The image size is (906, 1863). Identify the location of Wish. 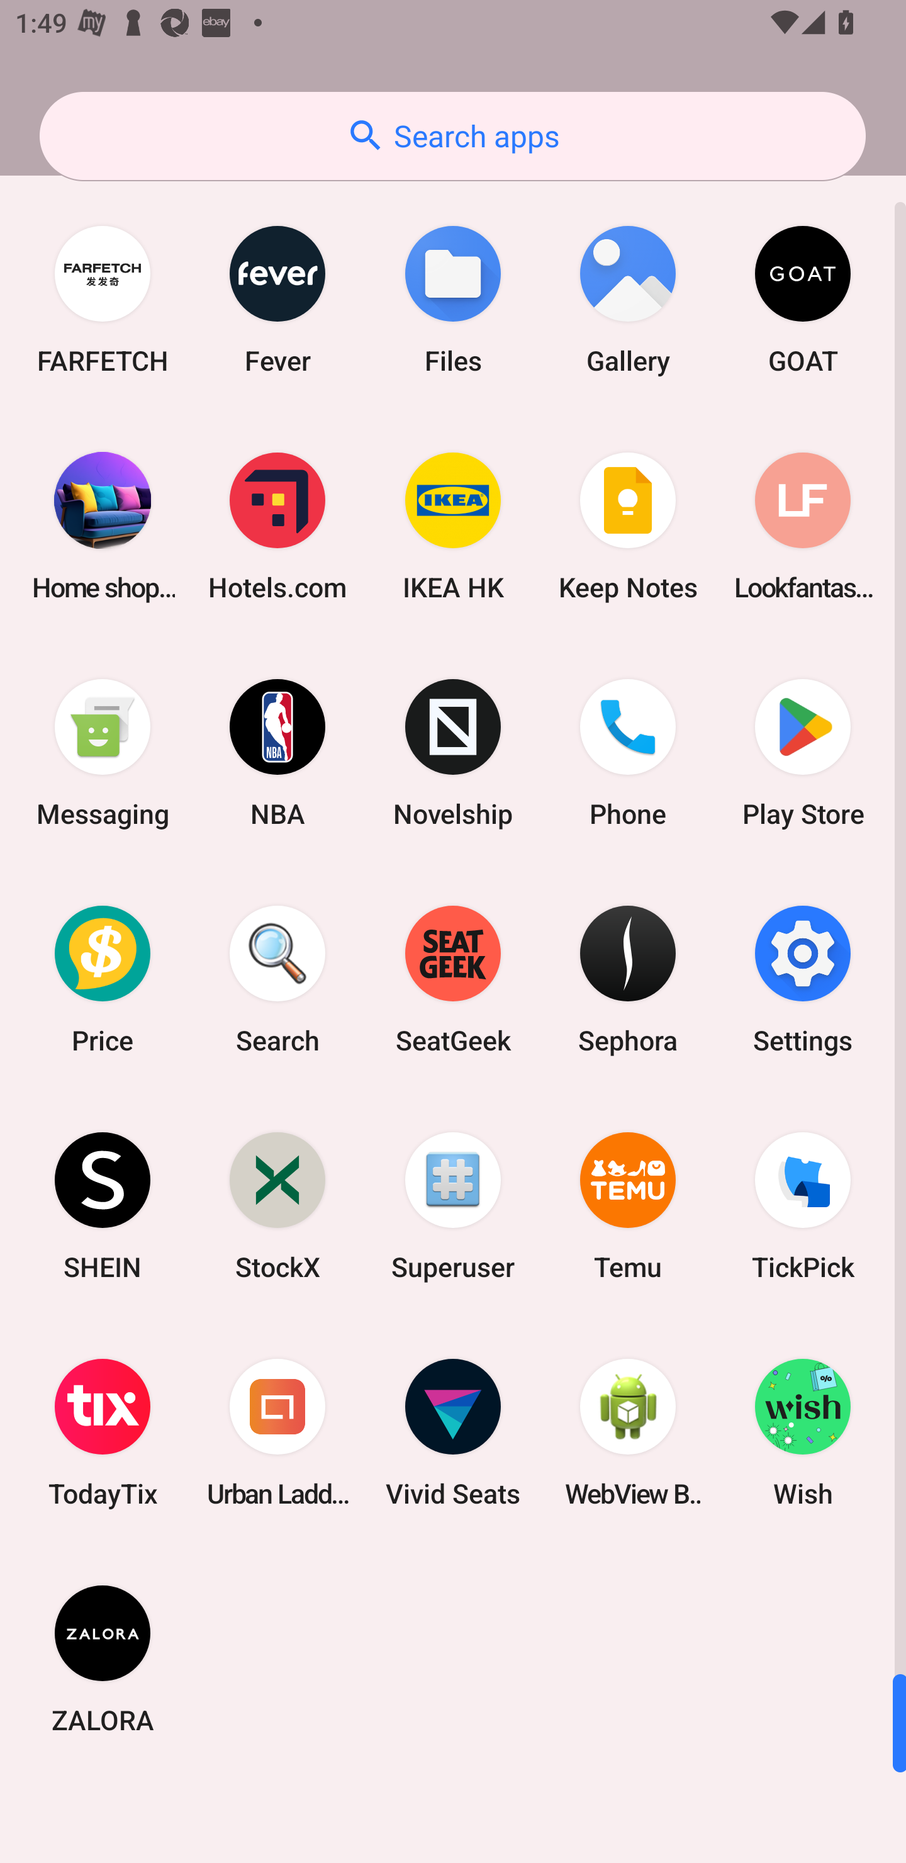
(803, 1432).